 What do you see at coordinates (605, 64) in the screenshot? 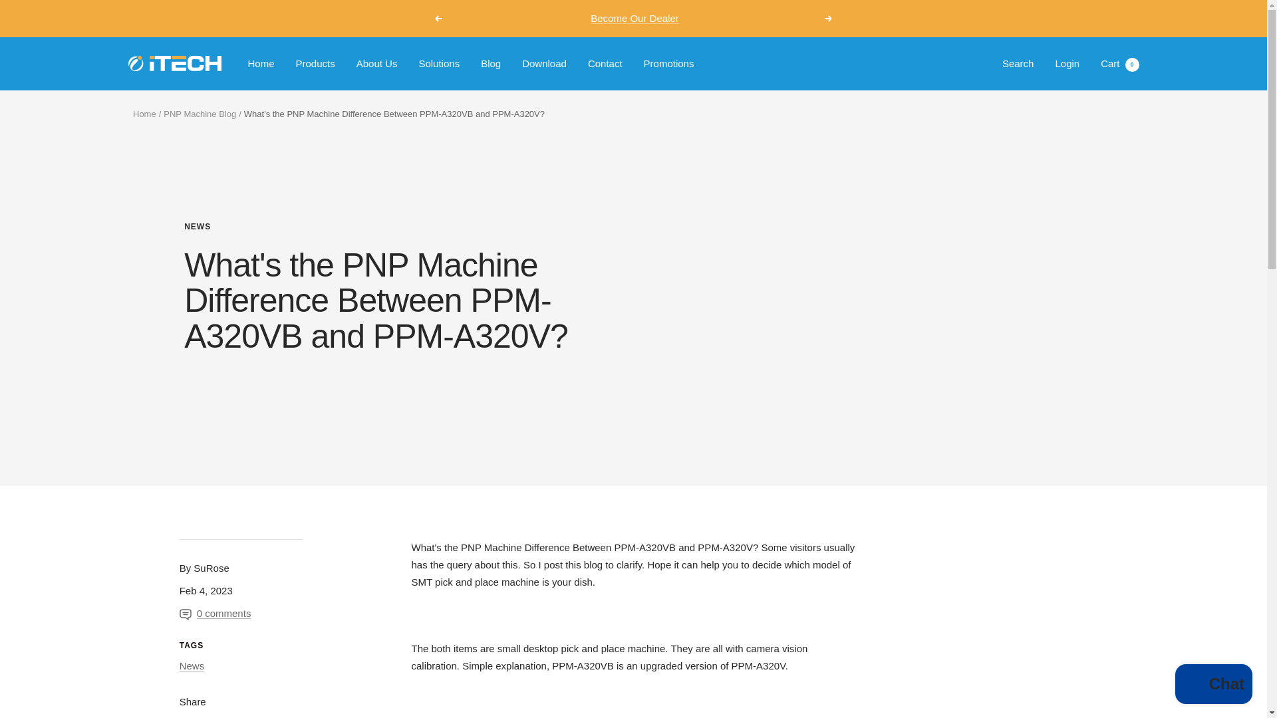
I see `Contact` at bounding box center [605, 64].